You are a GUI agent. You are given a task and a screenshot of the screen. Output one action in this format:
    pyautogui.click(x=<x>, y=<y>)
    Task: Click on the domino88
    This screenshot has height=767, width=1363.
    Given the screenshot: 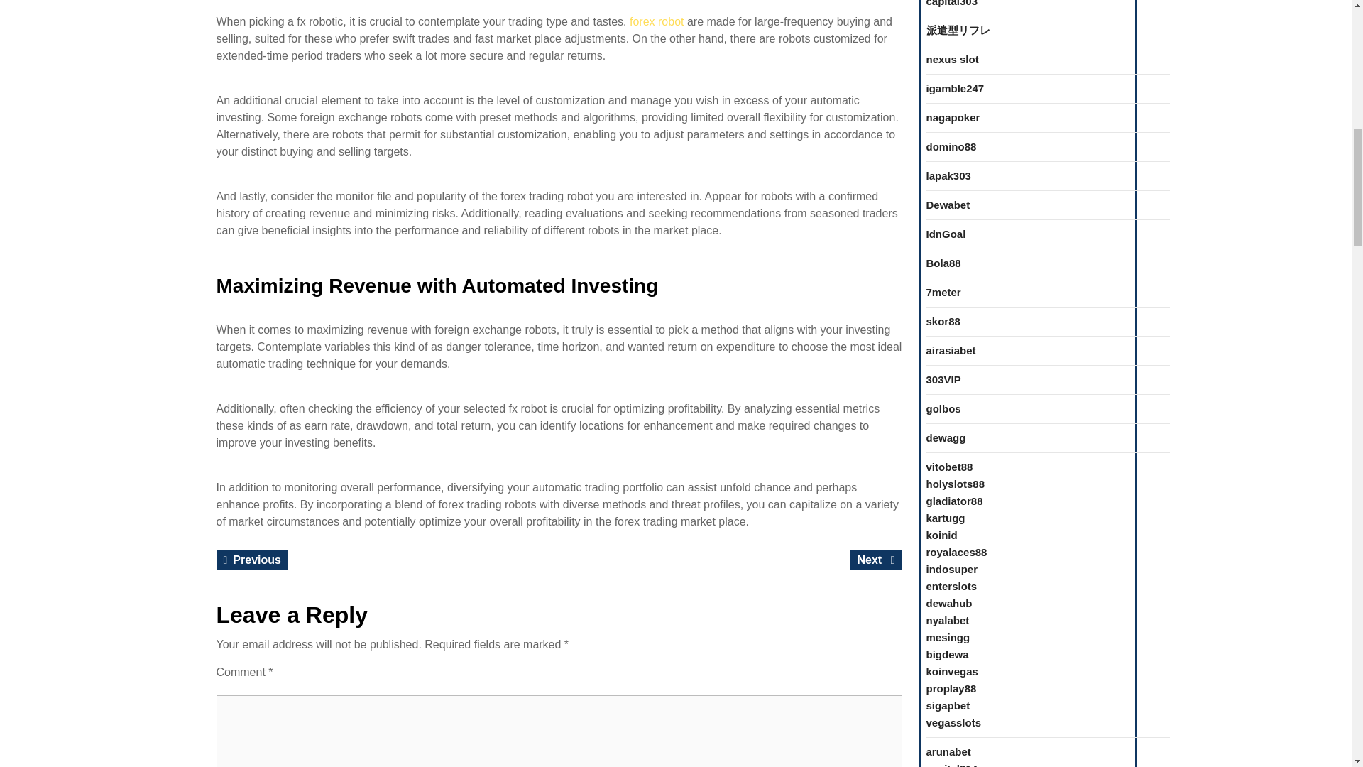 What is the action you would take?
    pyautogui.click(x=954, y=88)
    